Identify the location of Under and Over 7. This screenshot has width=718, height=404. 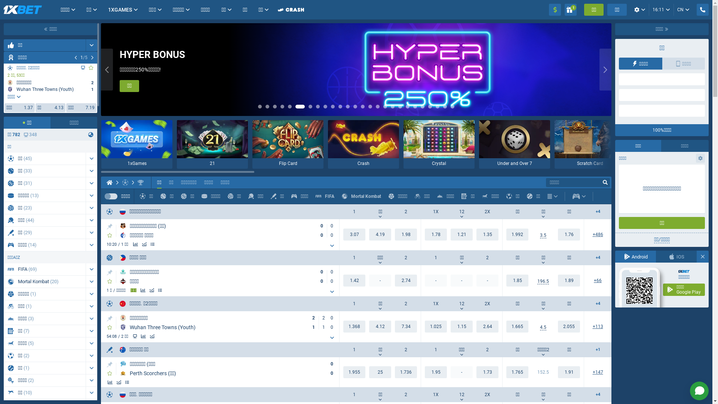
(515, 144).